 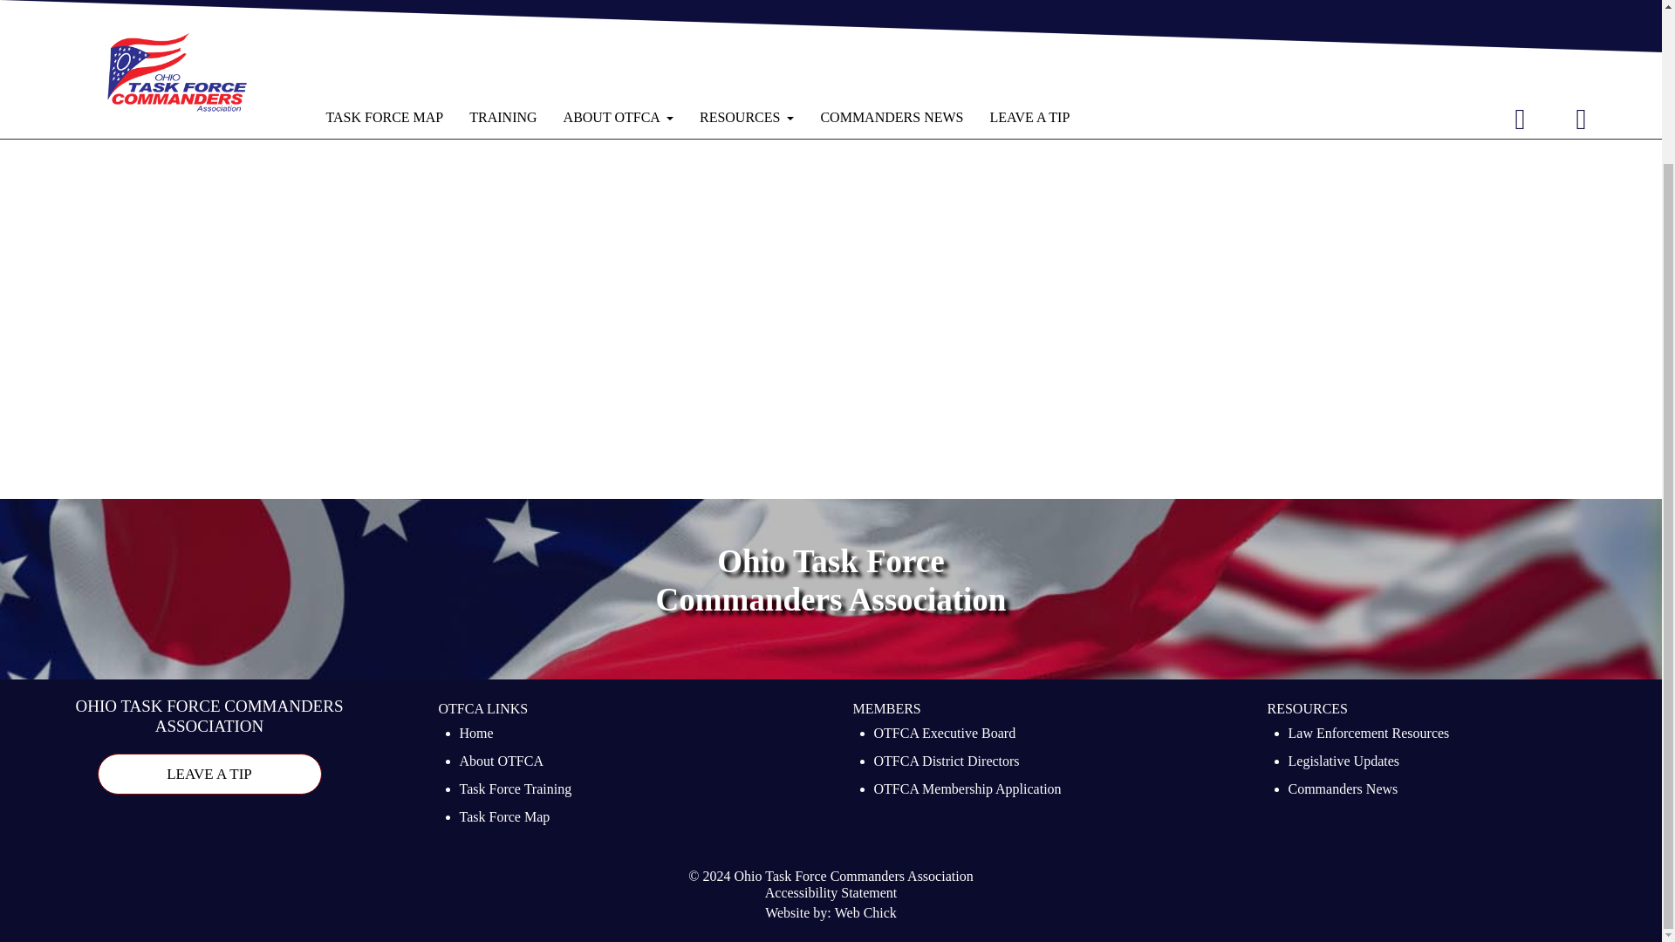 What do you see at coordinates (1343, 762) in the screenshot?
I see `Legislative Updates` at bounding box center [1343, 762].